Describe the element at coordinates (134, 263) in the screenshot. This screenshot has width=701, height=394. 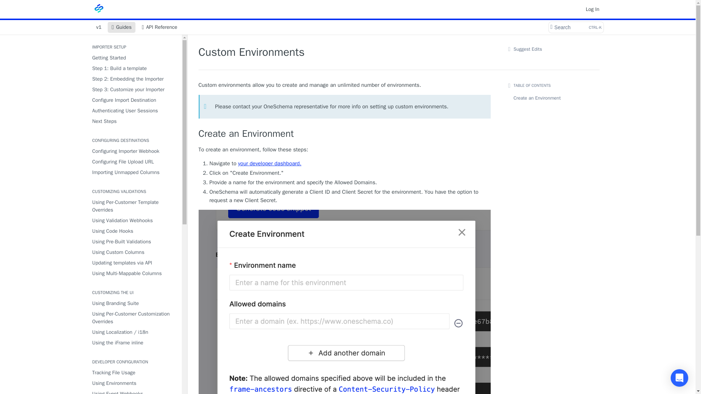
I see `Using Environments` at that location.